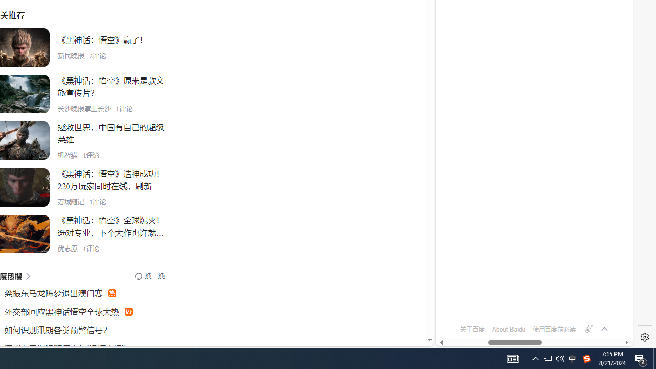  I want to click on OFTV, so click(530, 301).